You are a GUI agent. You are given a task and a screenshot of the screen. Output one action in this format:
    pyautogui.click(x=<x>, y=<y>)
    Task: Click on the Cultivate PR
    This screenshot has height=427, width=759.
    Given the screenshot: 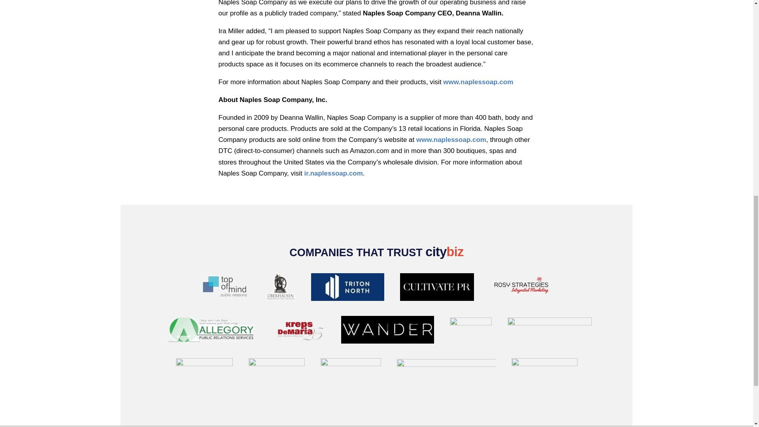 What is the action you would take?
    pyautogui.click(x=437, y=289)
    